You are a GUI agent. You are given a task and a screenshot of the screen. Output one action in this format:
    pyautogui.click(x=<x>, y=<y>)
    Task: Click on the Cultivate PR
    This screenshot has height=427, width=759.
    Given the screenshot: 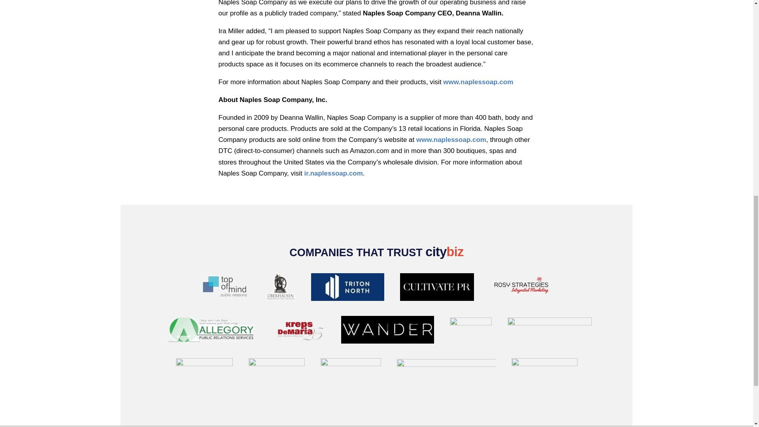 What is the action you would take?
    pyautogui.click(x=437, y=289)
    